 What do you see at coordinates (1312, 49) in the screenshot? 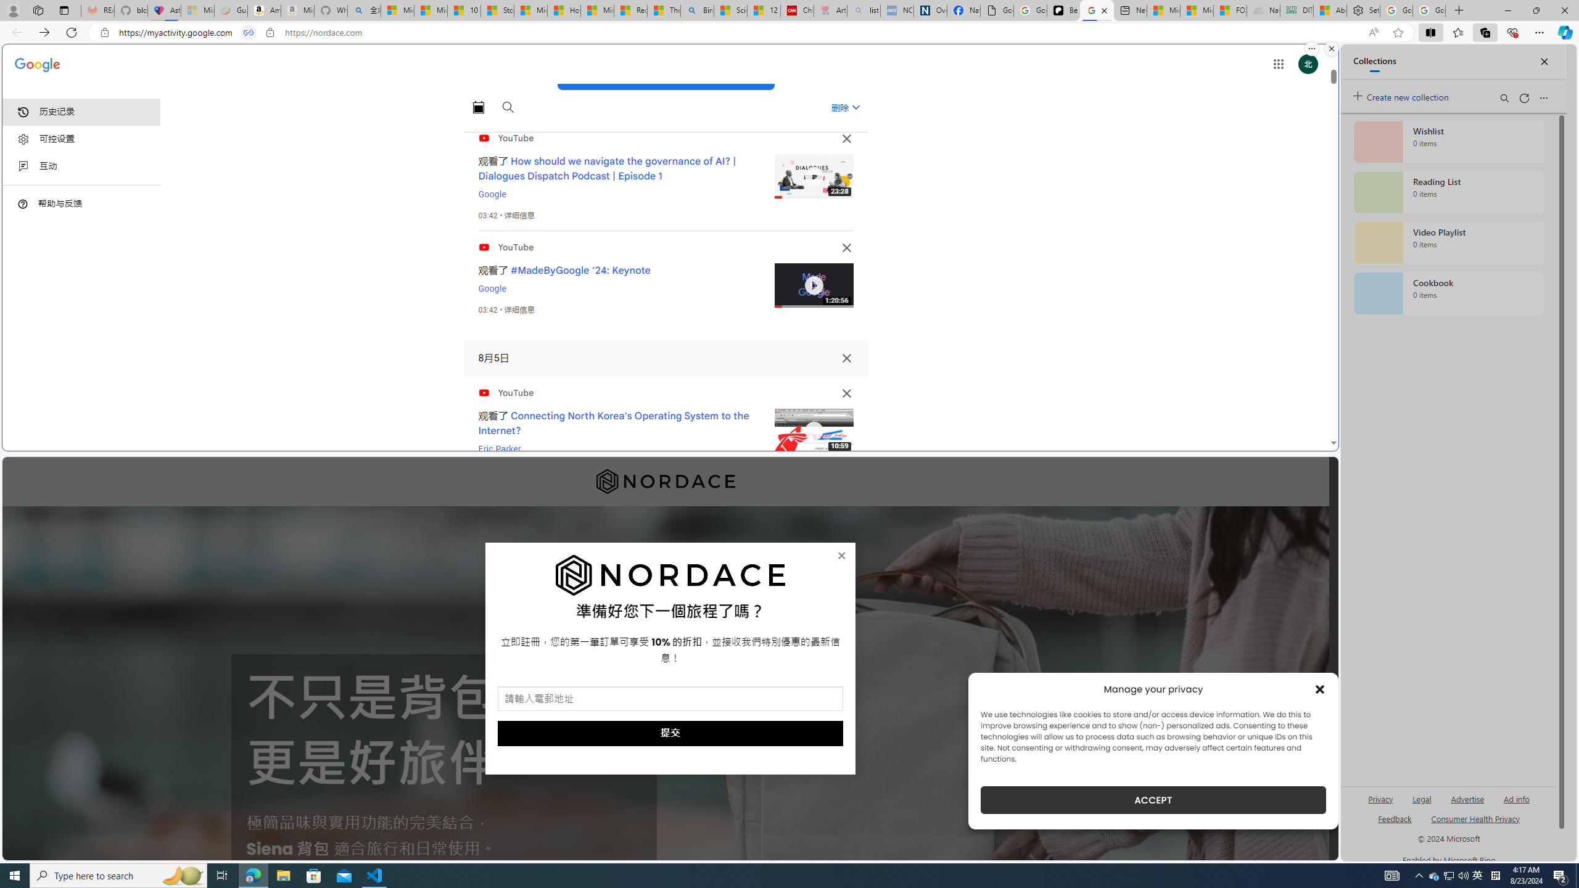
I see `More options.` at bounding box center [1312, 49].